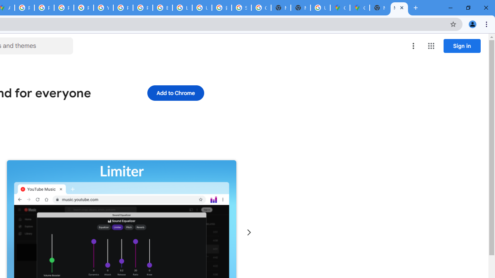 Image resolution: width=495 pixels, height=278 pixels. I want to click on Google Maps, so click(340, 8).